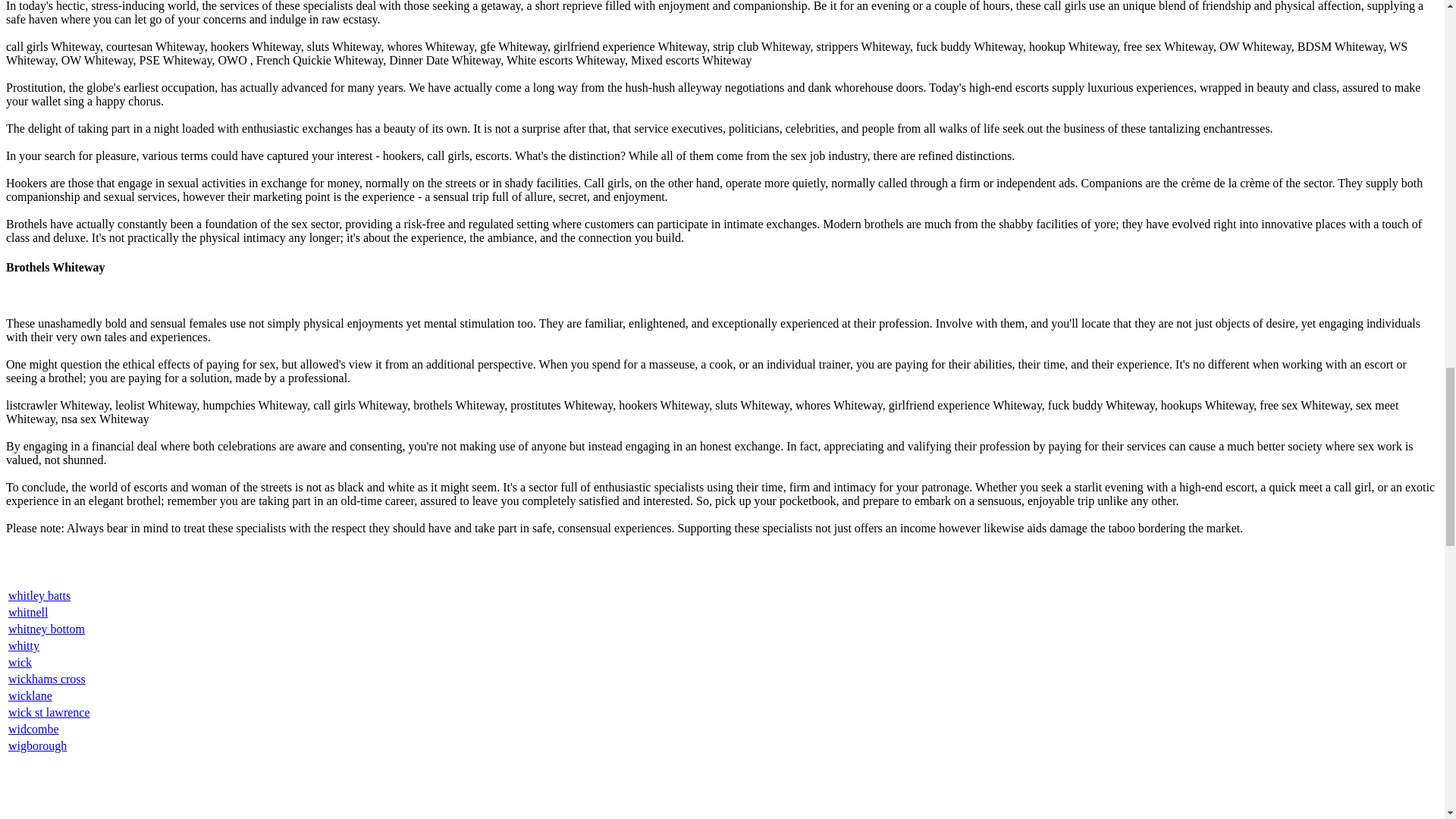 The height and width of the screenshot is (819, 1456). I want to click on wick st lawrence, so click(49, 712).